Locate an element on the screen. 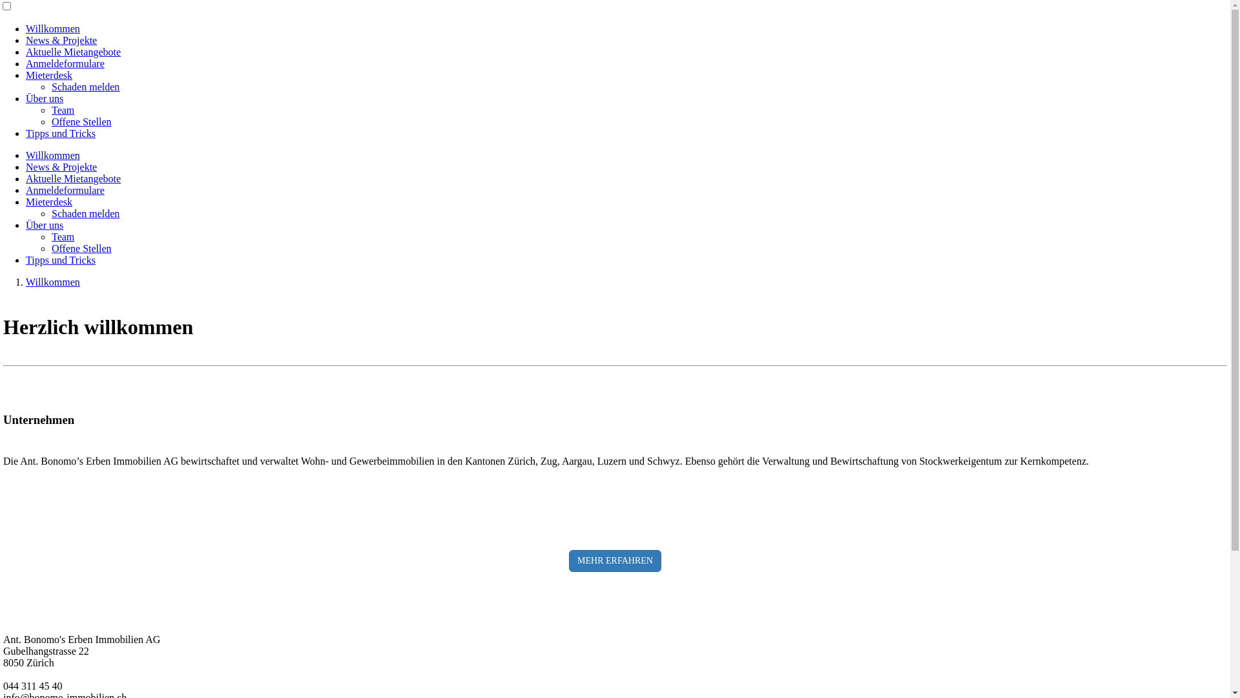  Team is located at coordinates (63, 237).